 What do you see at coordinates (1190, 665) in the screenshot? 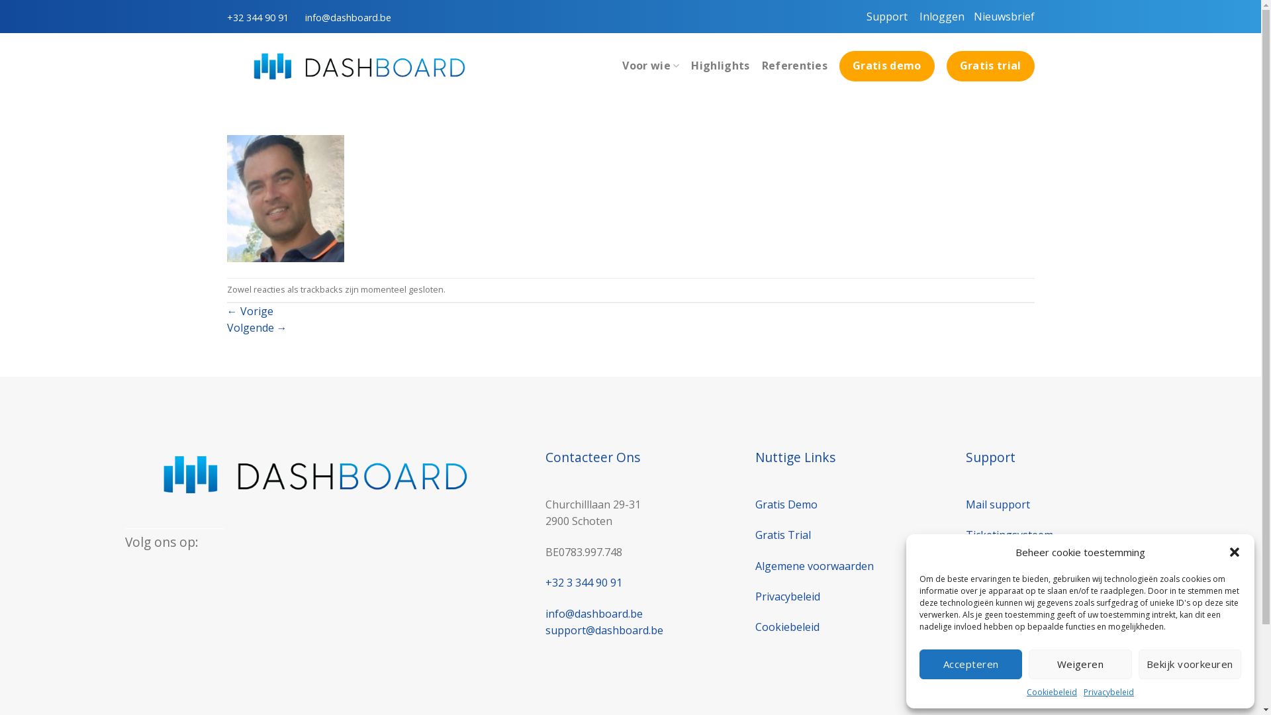
I see `Bekijk voorkeuren` at bounding box center [1190, 665].